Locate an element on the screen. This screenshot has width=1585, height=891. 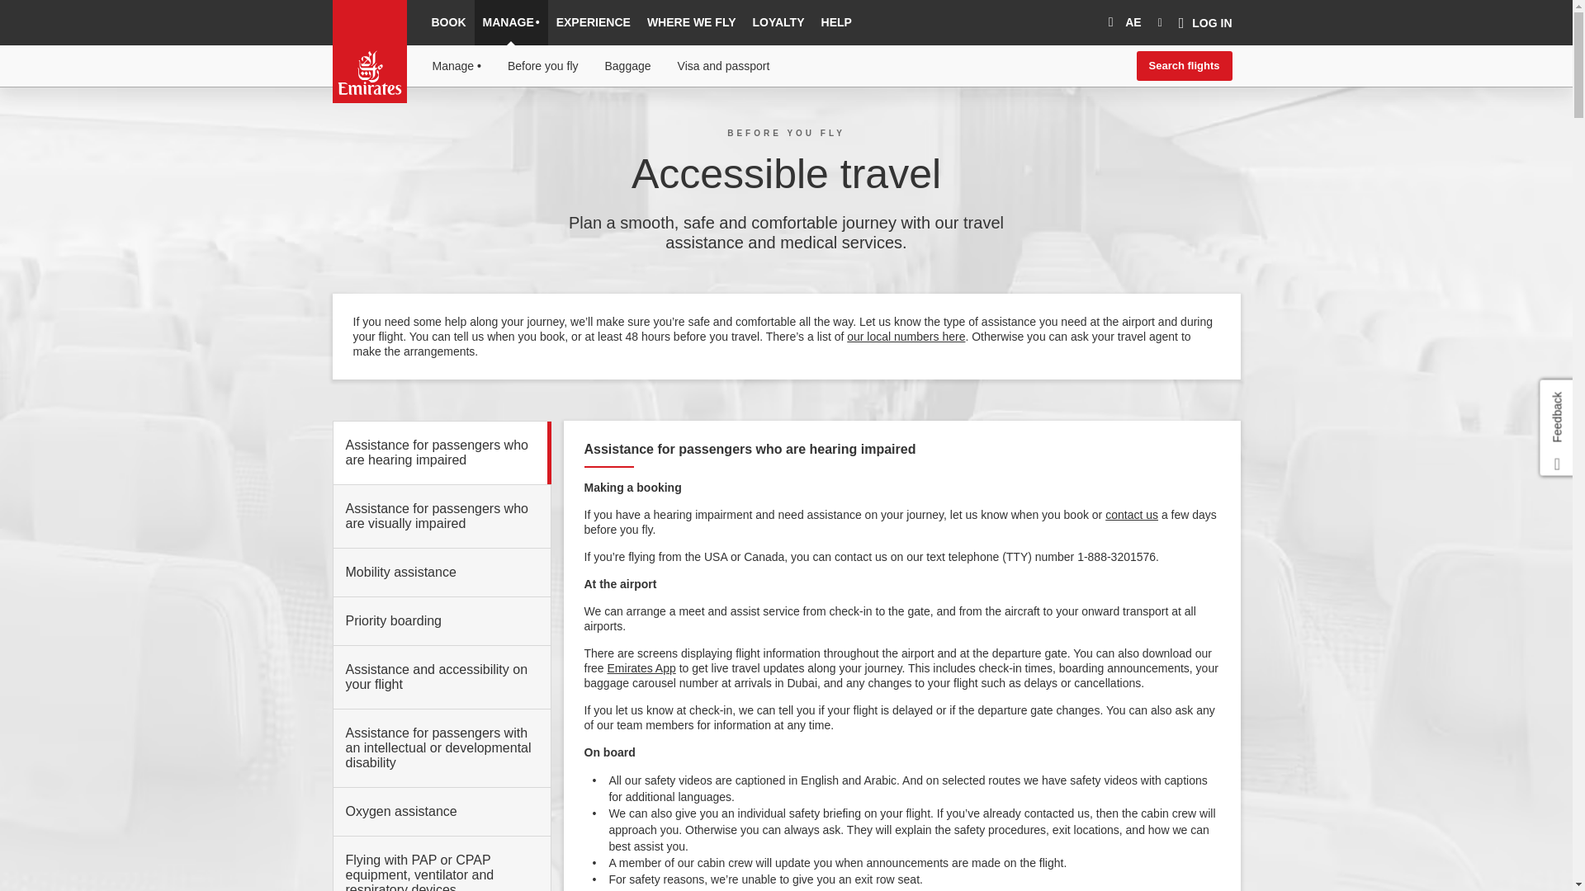
WHERE WE FLY is located at coordinates (692, 23).